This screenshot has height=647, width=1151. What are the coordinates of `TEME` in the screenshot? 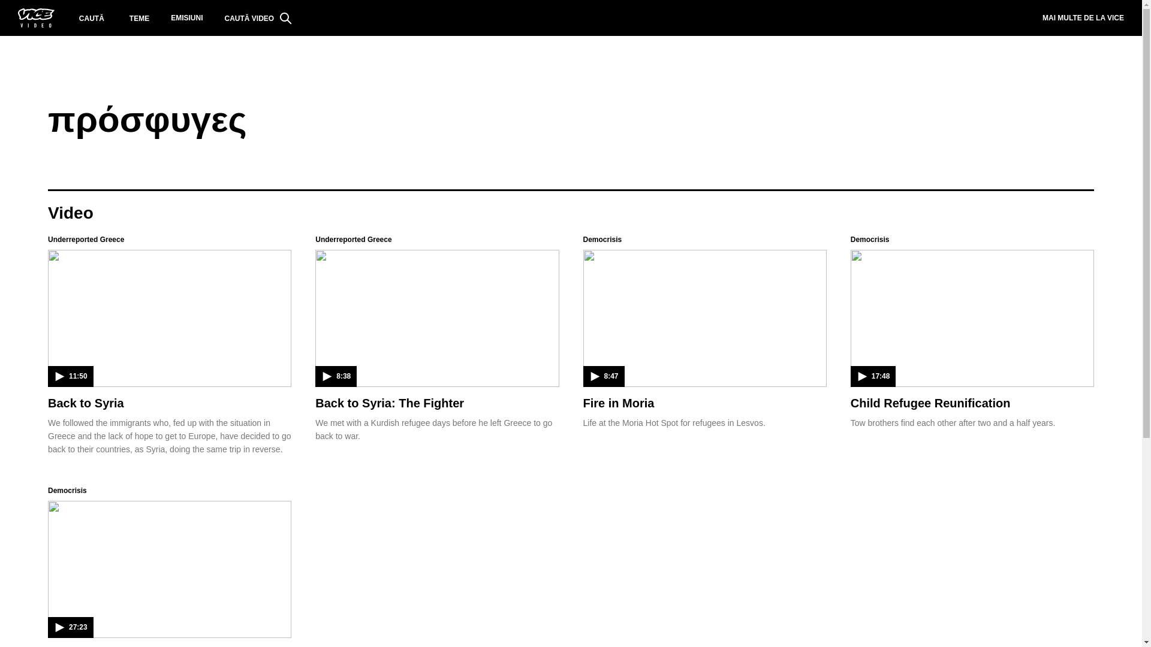 It's located at (139, 18).